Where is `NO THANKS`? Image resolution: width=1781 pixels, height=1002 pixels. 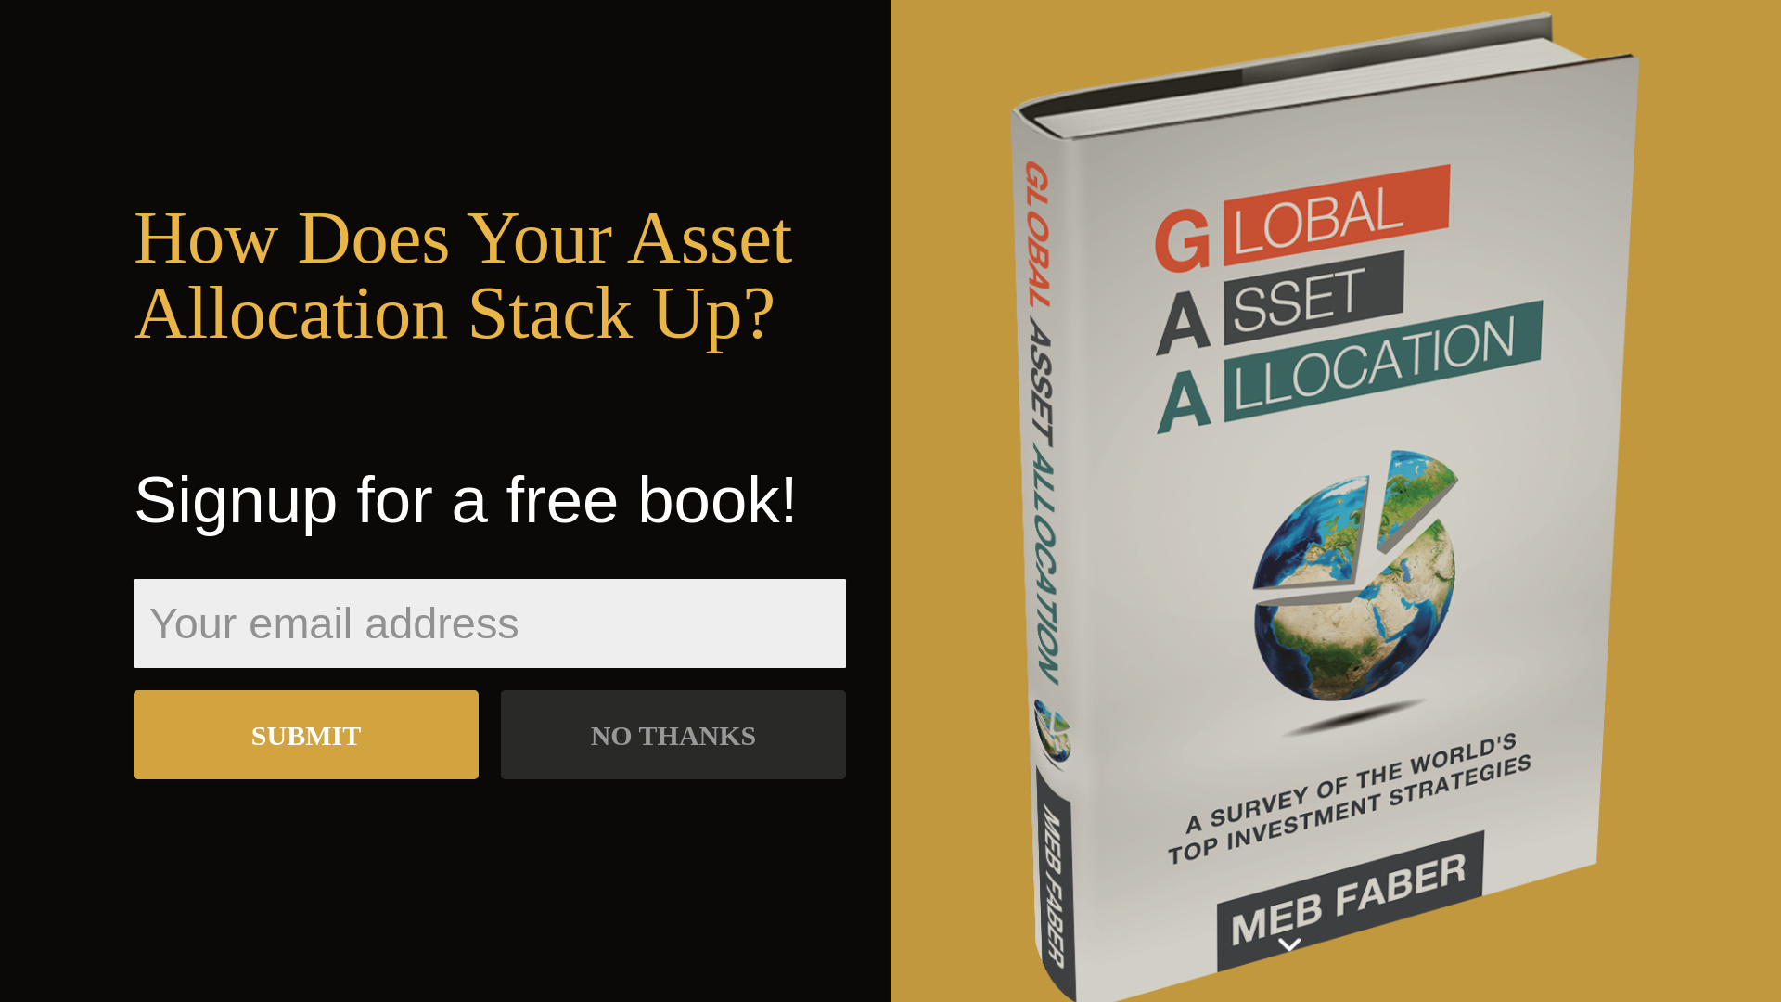
NO THANKS is located at coordinates (644, 727).